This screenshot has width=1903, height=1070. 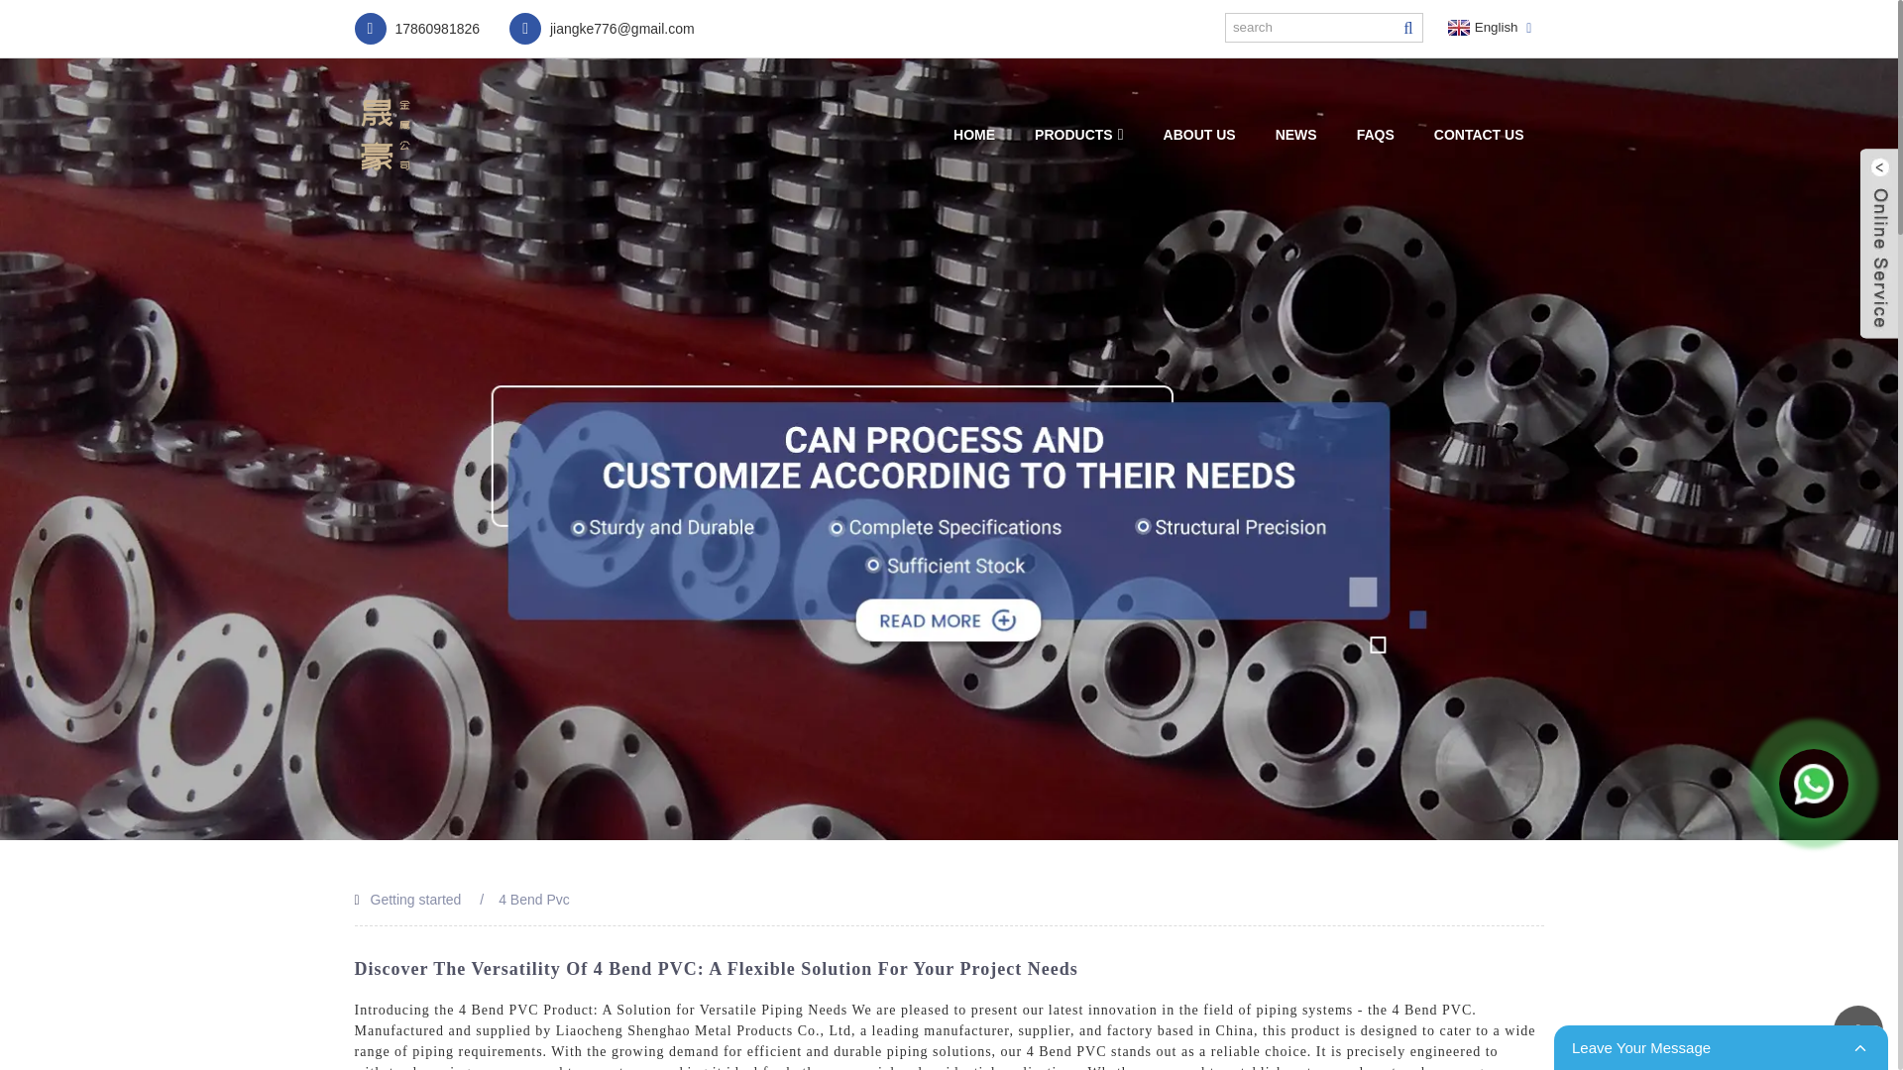 I want to click on CONTACT US, so click(x=1479, y=135).